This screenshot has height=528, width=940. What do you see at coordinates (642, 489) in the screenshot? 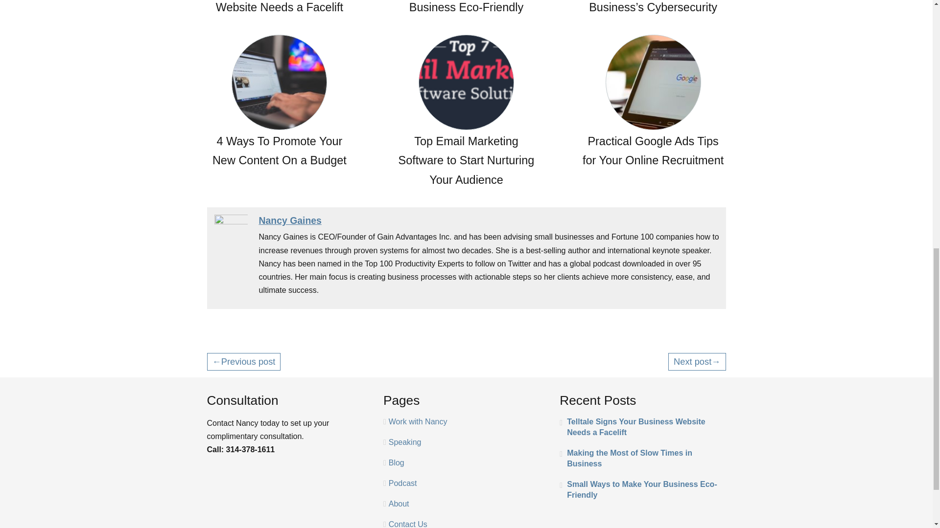
I see `Small Ways to Make Your Business Eco-Friendly` at bounding box center [642, 489].